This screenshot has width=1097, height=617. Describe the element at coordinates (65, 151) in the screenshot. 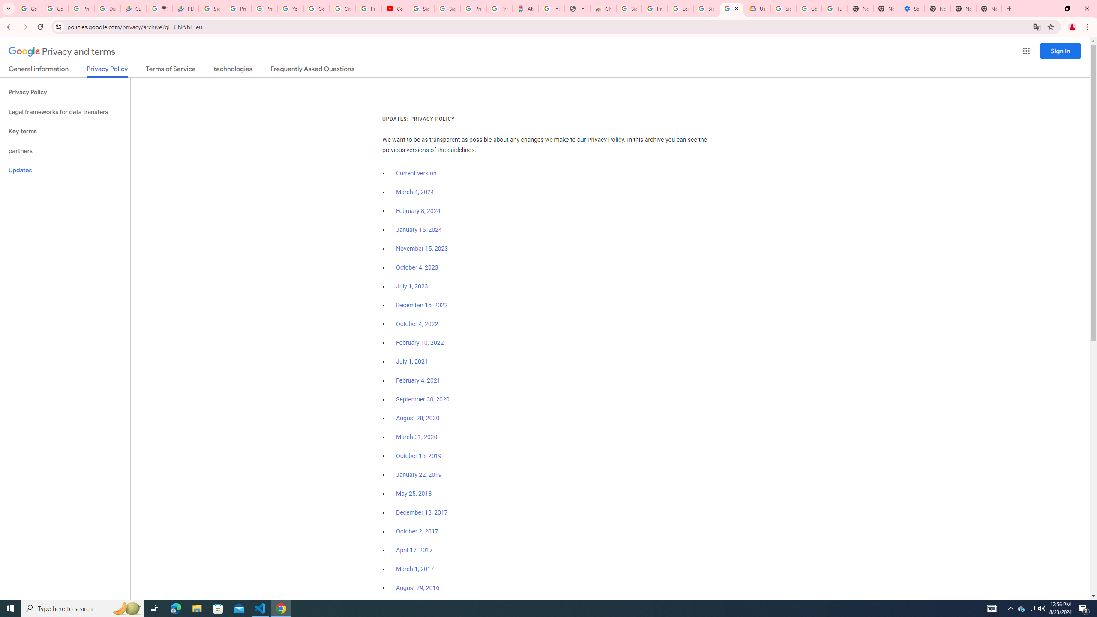

I see `partners` at that location.